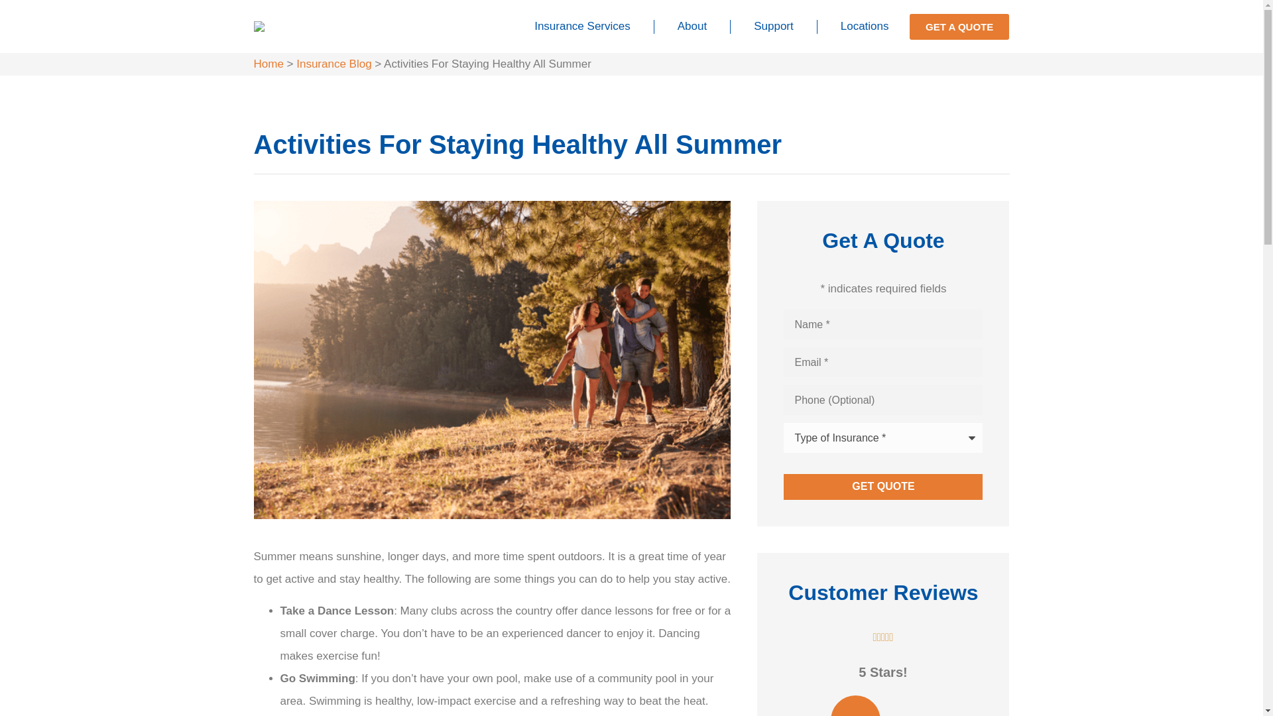  Describe the element at coordinates (692, 27) in the screenshot. I see `About` at that location.